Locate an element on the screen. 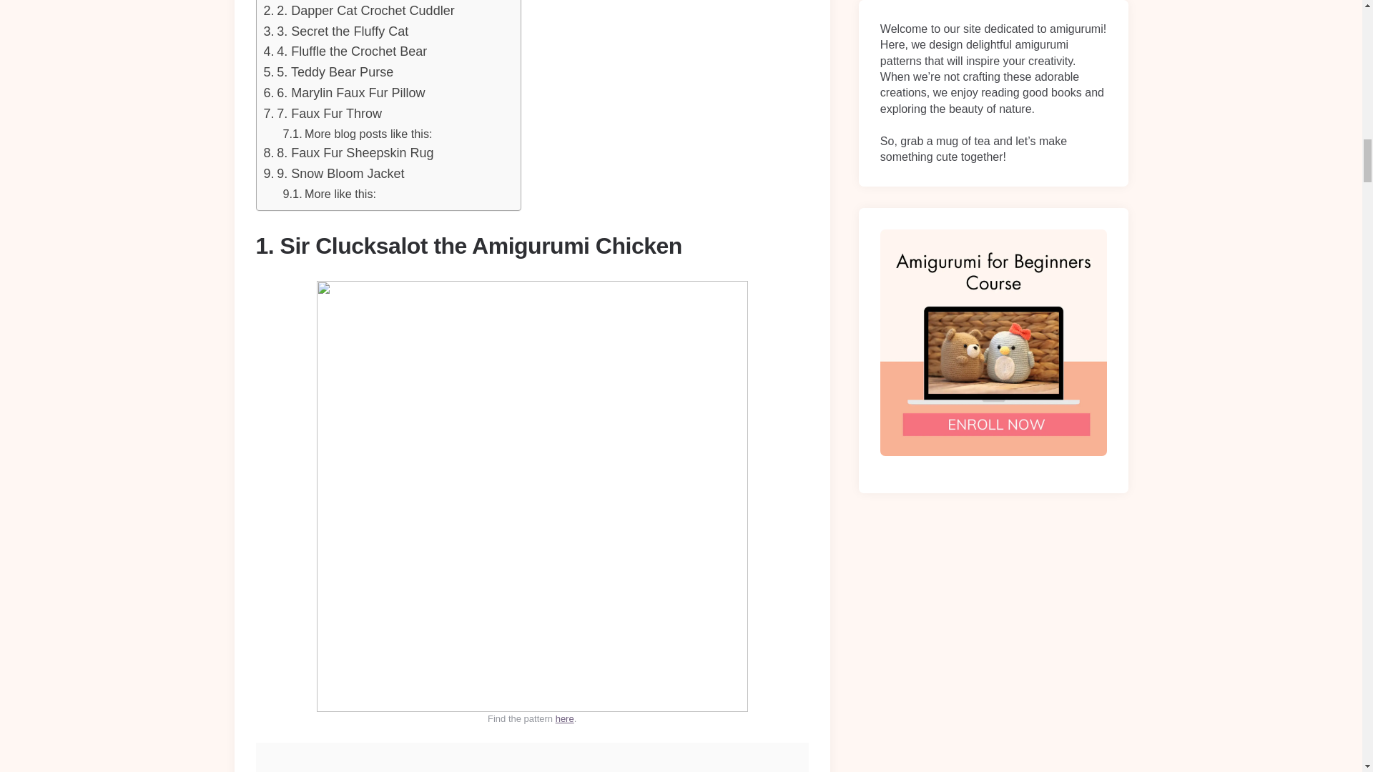  More like this: is located at coordinates (329, 194).